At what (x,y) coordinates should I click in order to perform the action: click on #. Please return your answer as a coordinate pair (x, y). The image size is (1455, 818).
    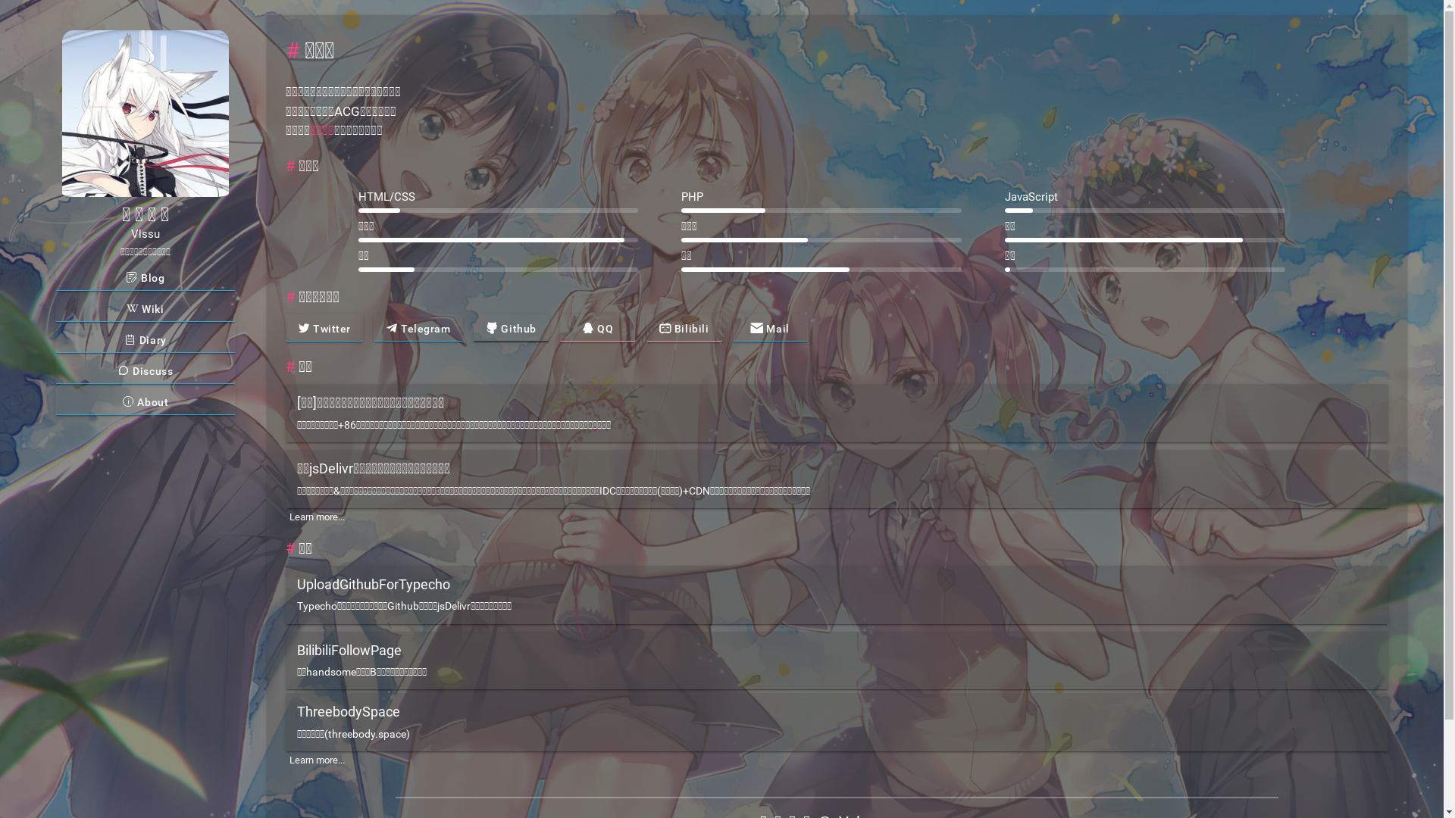
    Looking at the image, I should click on (290, 297).